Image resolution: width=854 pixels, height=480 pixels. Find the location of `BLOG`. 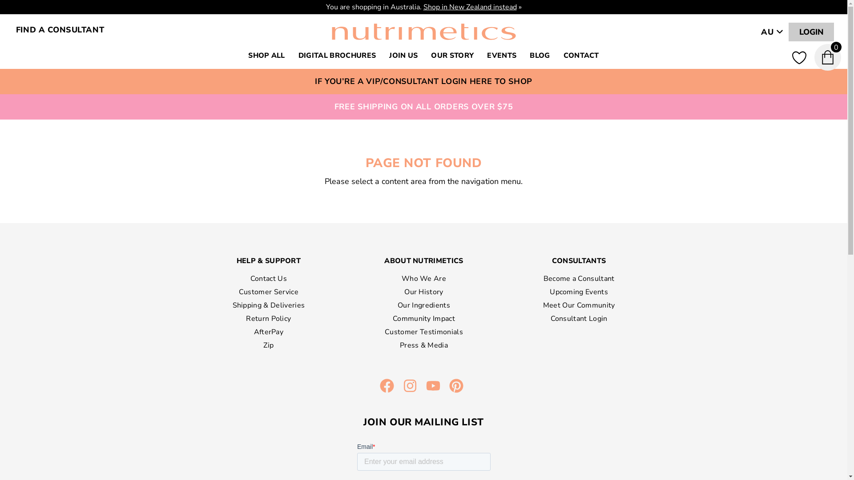

BLOG is located at coordinates (540, 56).